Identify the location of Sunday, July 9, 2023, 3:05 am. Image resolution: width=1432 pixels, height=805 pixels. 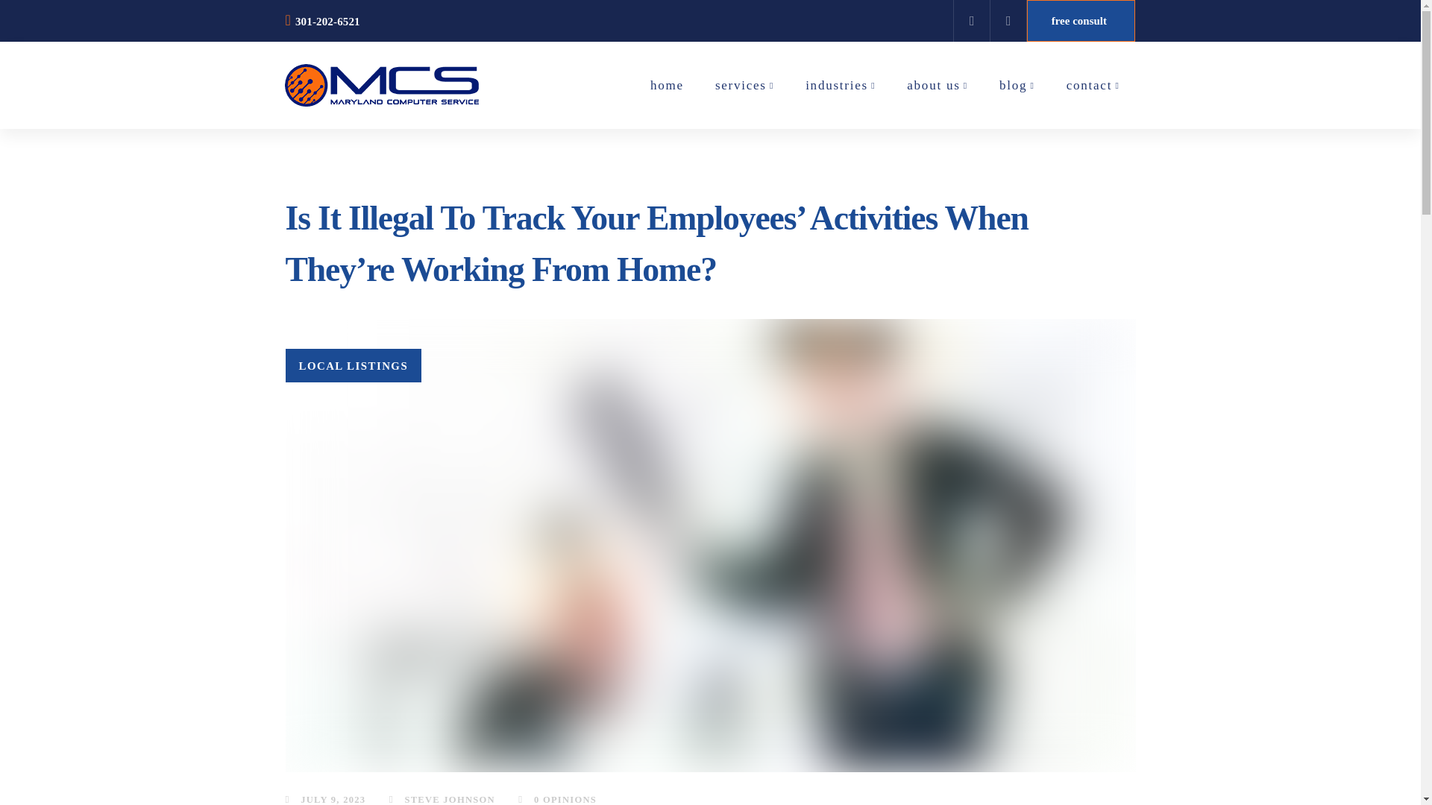
(333, 799).